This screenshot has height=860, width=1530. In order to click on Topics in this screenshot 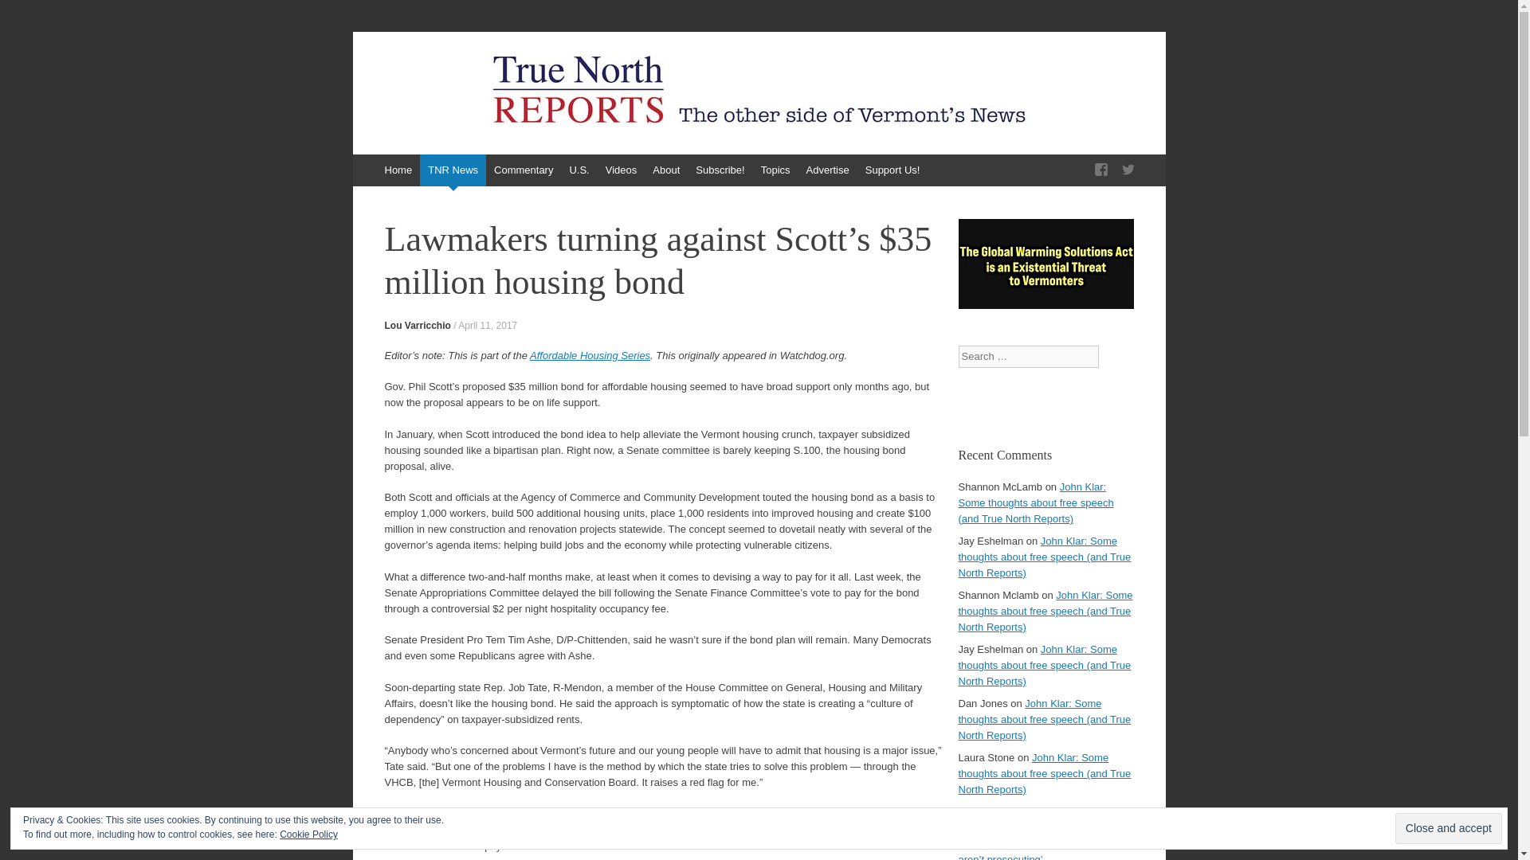, I will do `click(775, 170)`.